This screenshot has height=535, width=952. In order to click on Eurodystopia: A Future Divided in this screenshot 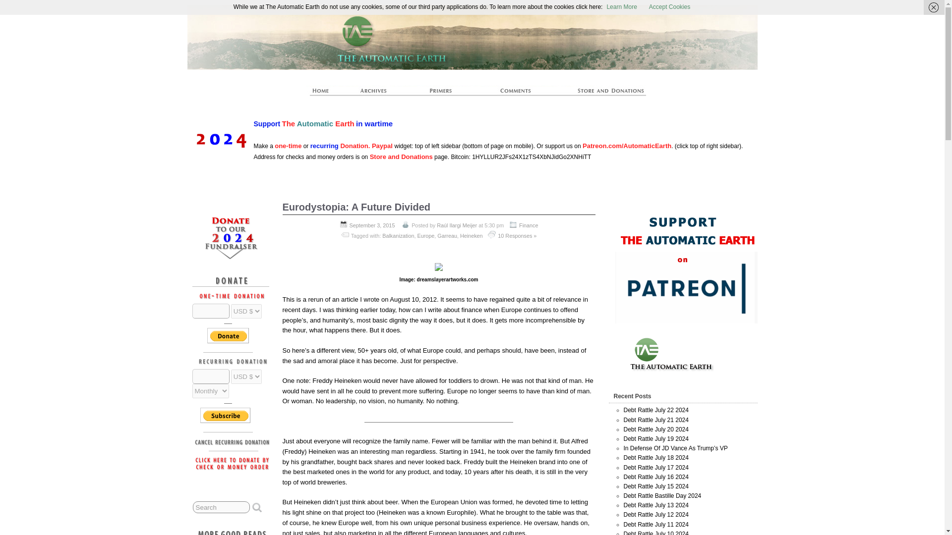, I will do `click(357, 207)`.